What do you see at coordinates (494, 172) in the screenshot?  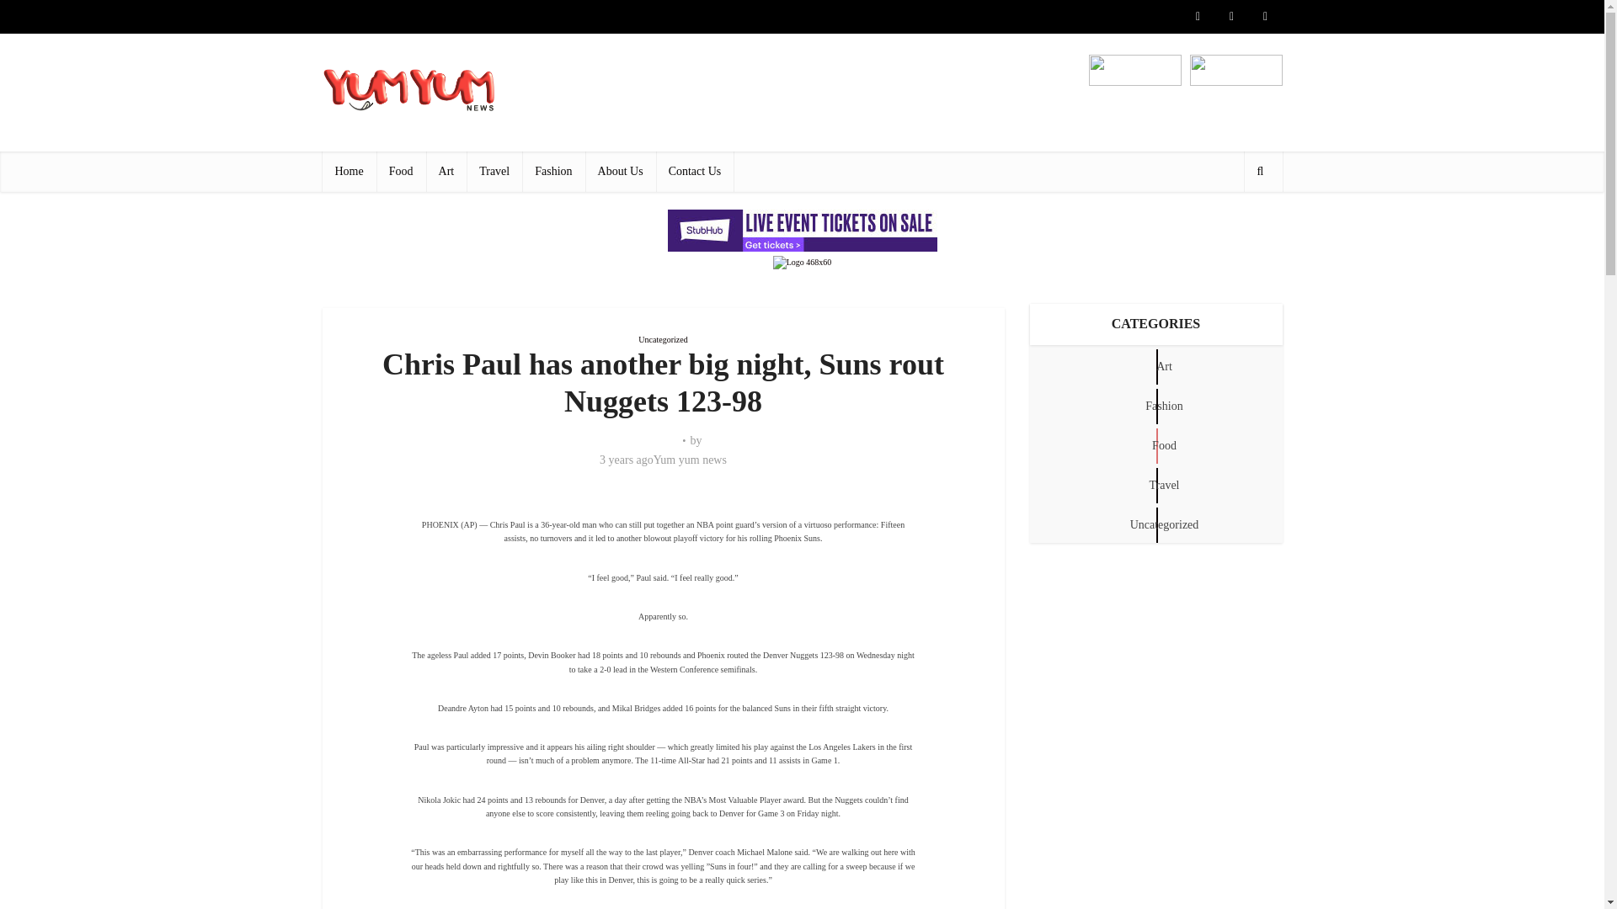 I see `Travel` at bounding box center [494, 172].